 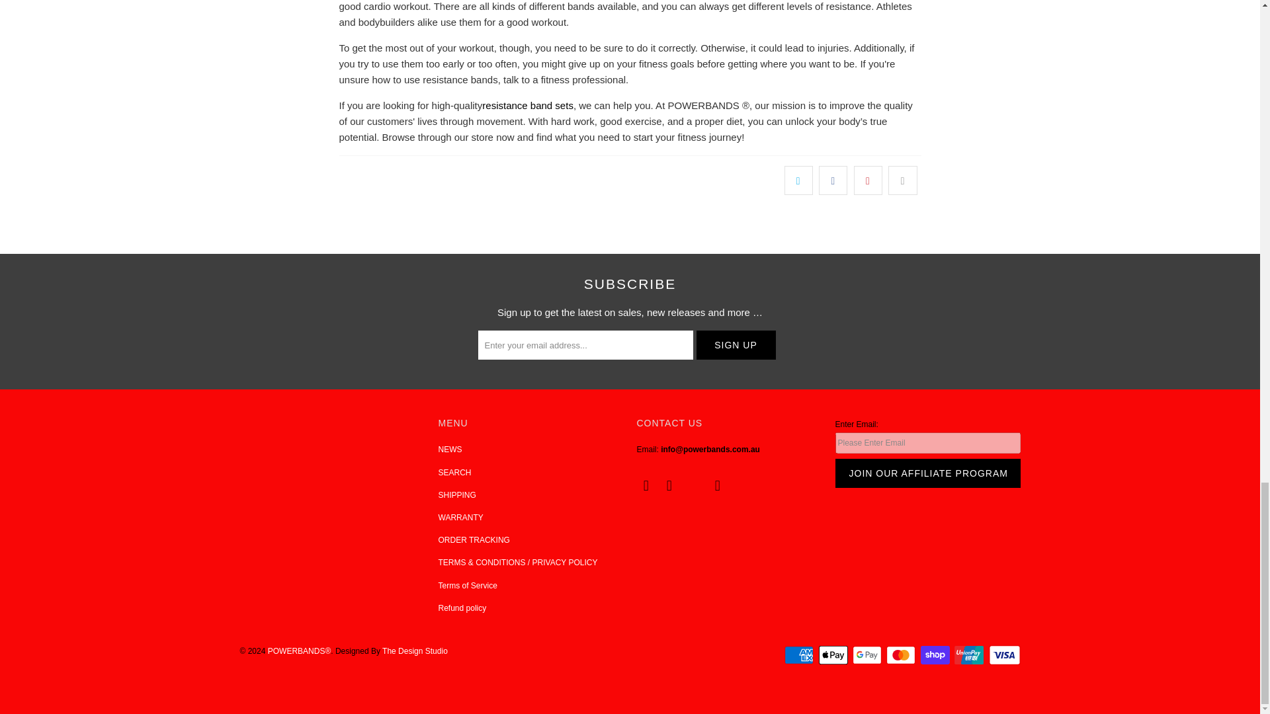 What do you see at coordinates (1003, 654) in the screenshot?
I see `Visa` at bounding box center [1003, 654].